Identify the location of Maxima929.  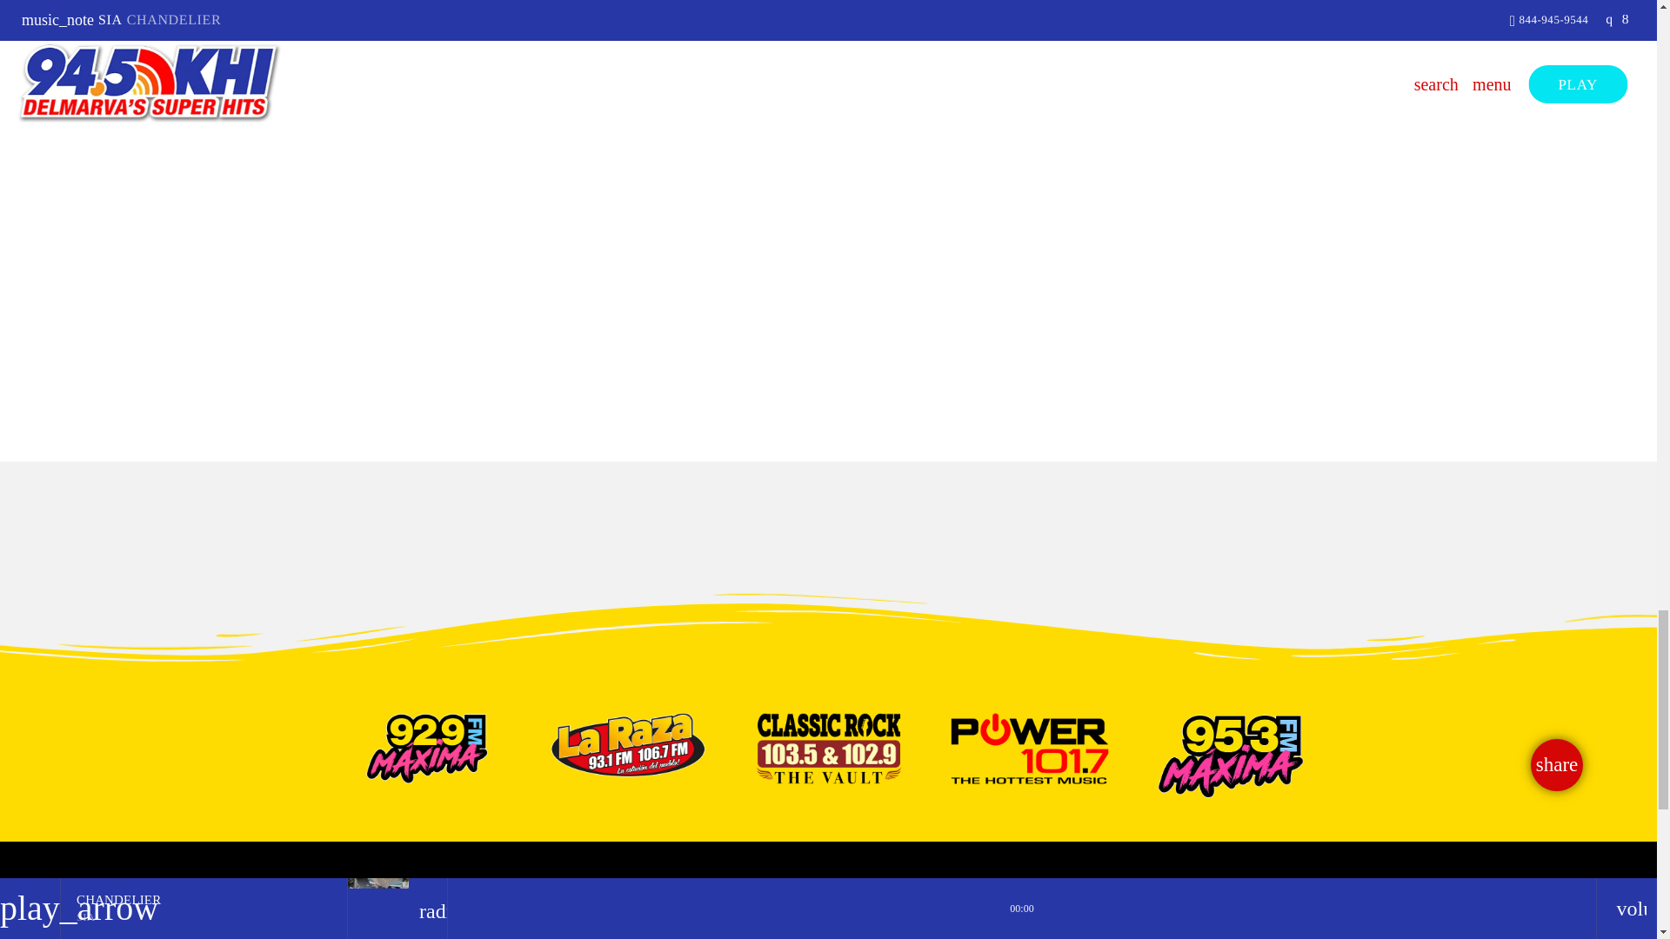
(426, 749).